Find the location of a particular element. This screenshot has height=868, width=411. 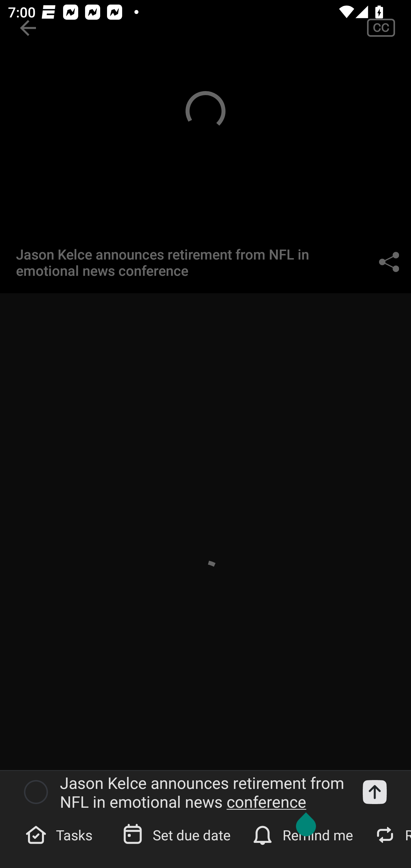

Remind me is located at coordinates (304, 834).